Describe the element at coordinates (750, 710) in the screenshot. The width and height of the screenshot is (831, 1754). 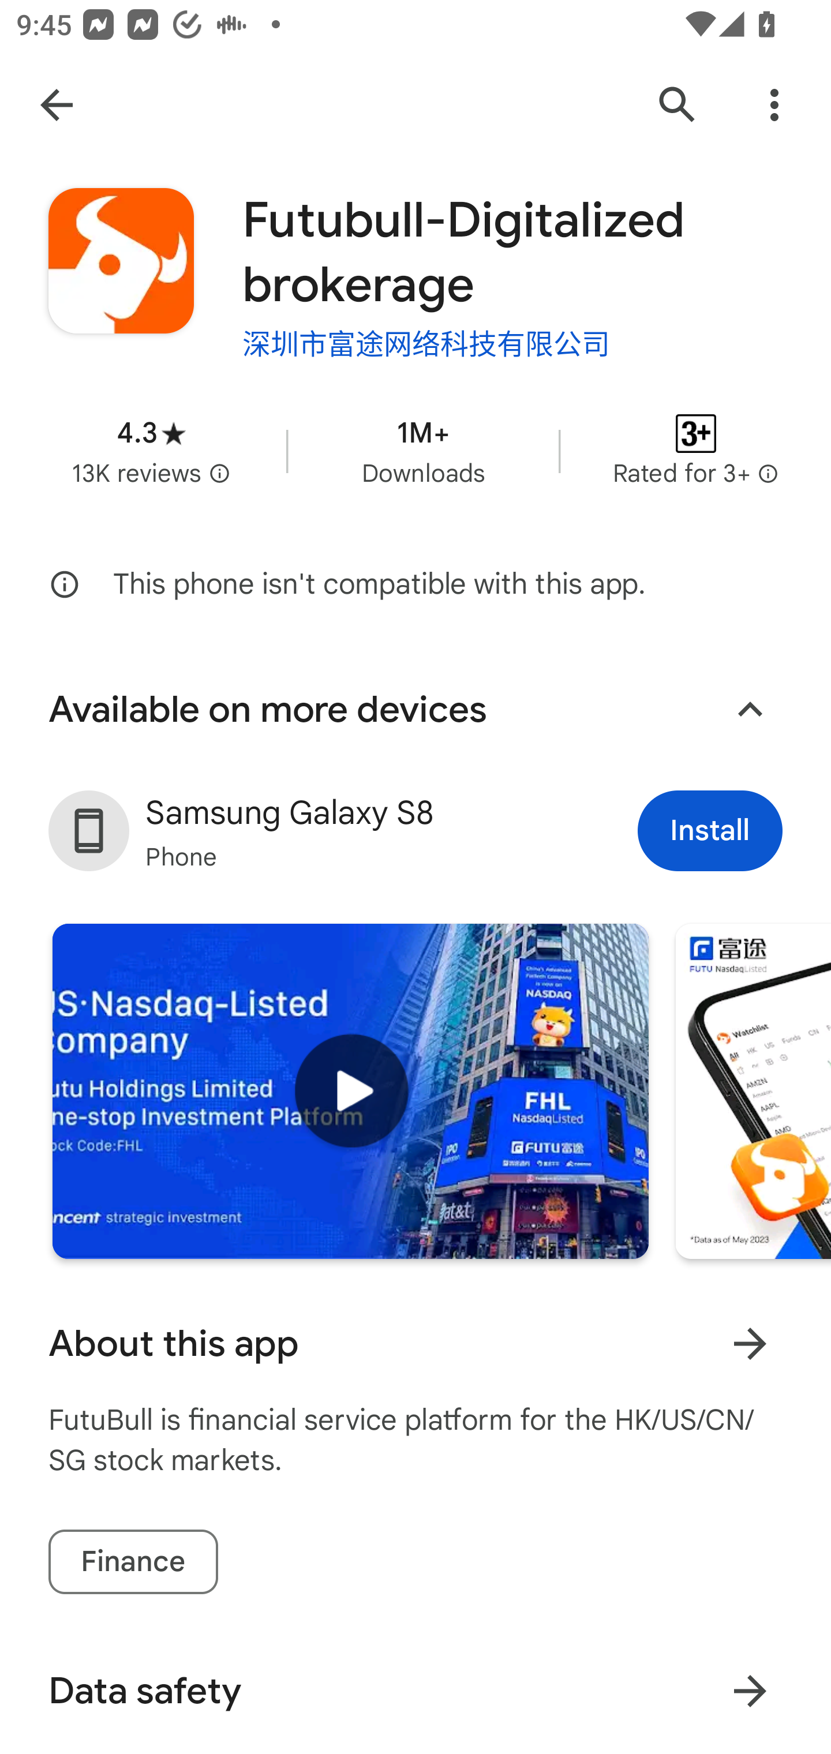
I see `Collapse` at that location.